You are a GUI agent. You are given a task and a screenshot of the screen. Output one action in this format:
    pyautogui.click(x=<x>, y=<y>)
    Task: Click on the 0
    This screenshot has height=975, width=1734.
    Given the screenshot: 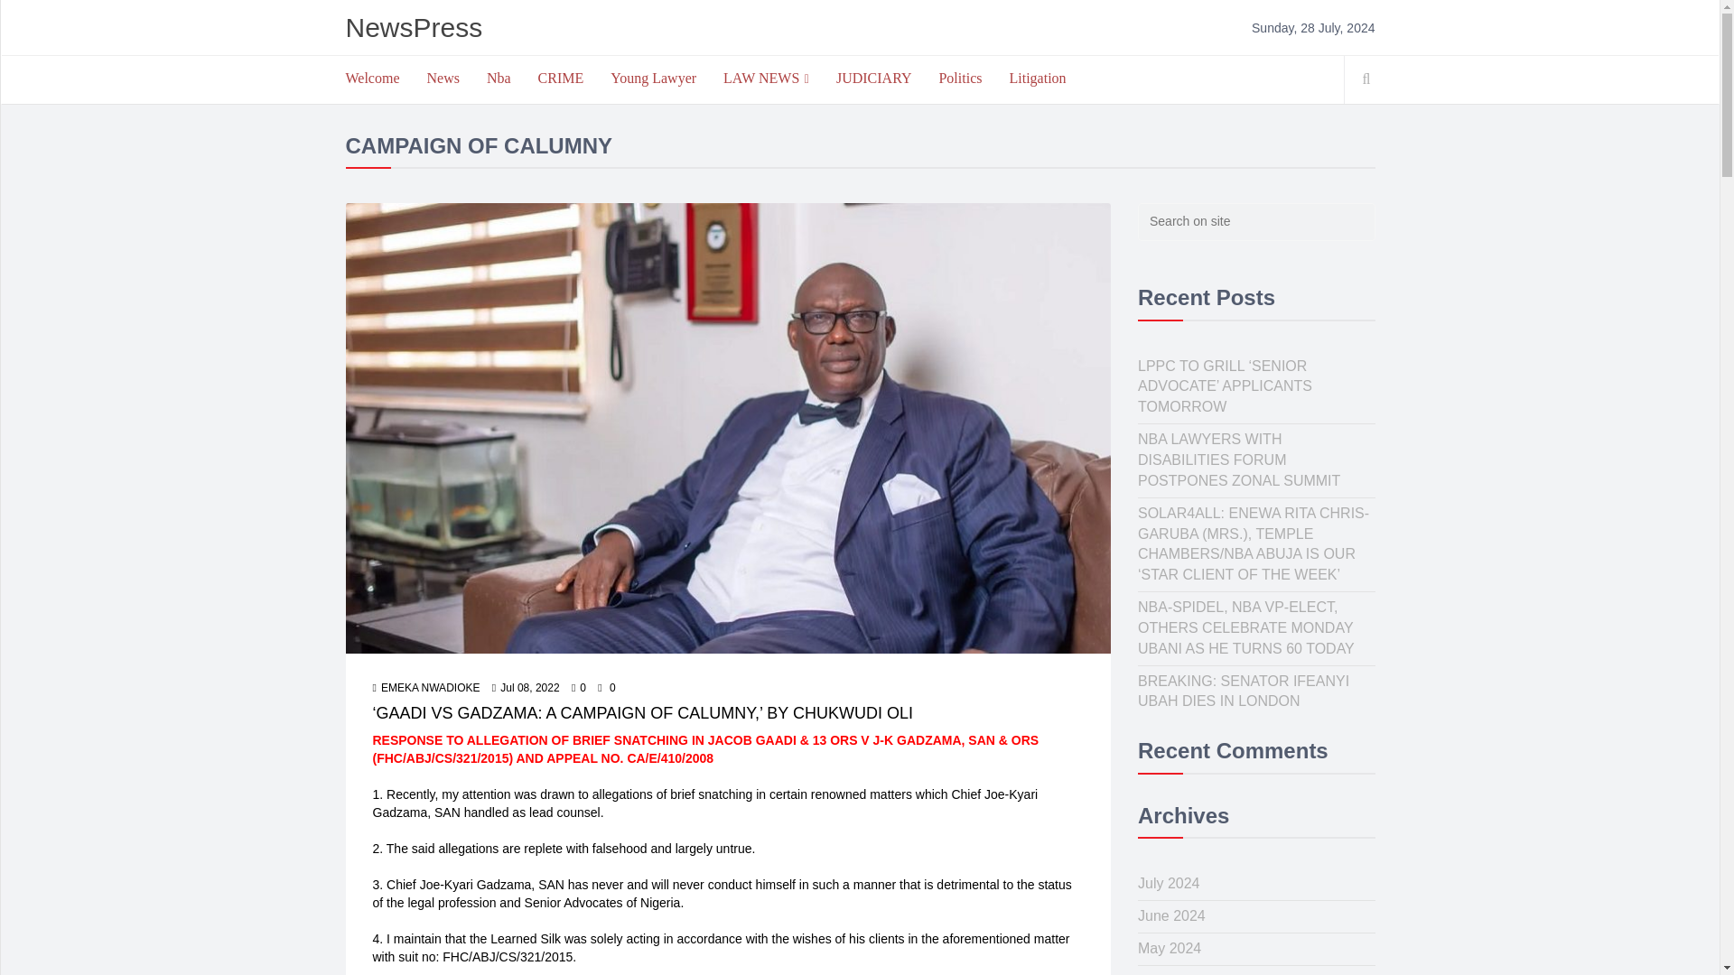 What is the action you would take?
    pyautogui.click(x=578, y=688)
    